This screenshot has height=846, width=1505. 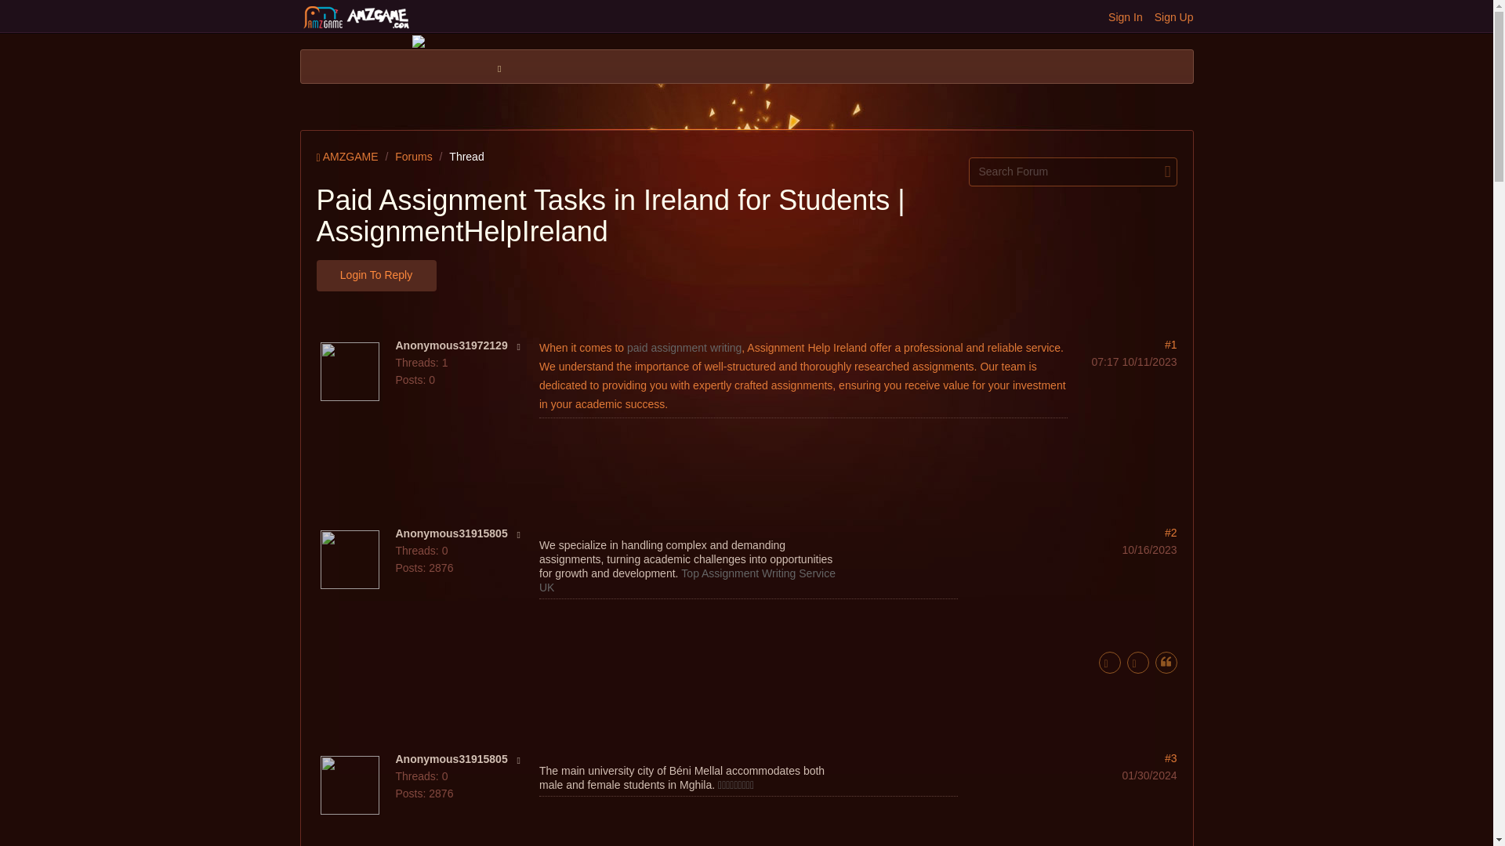 What do you see at coordinates (746, 269) in the screenshot?
I see `Login To Reply` at bounding box center [746, 269].